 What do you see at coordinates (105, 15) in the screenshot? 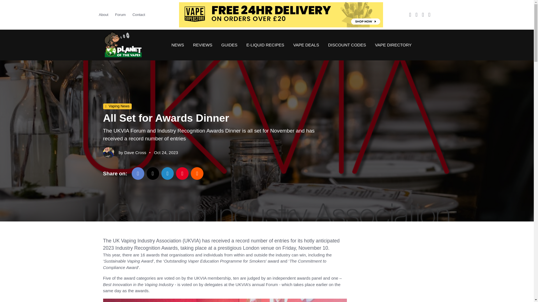
I see `About` at bounding box center [105, 15].